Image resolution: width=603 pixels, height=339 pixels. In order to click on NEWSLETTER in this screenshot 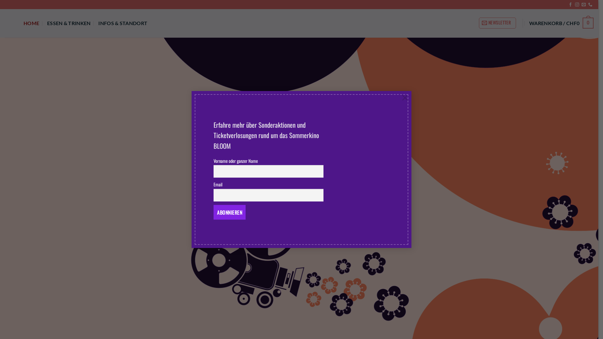, I will do `click(497, 23)`.